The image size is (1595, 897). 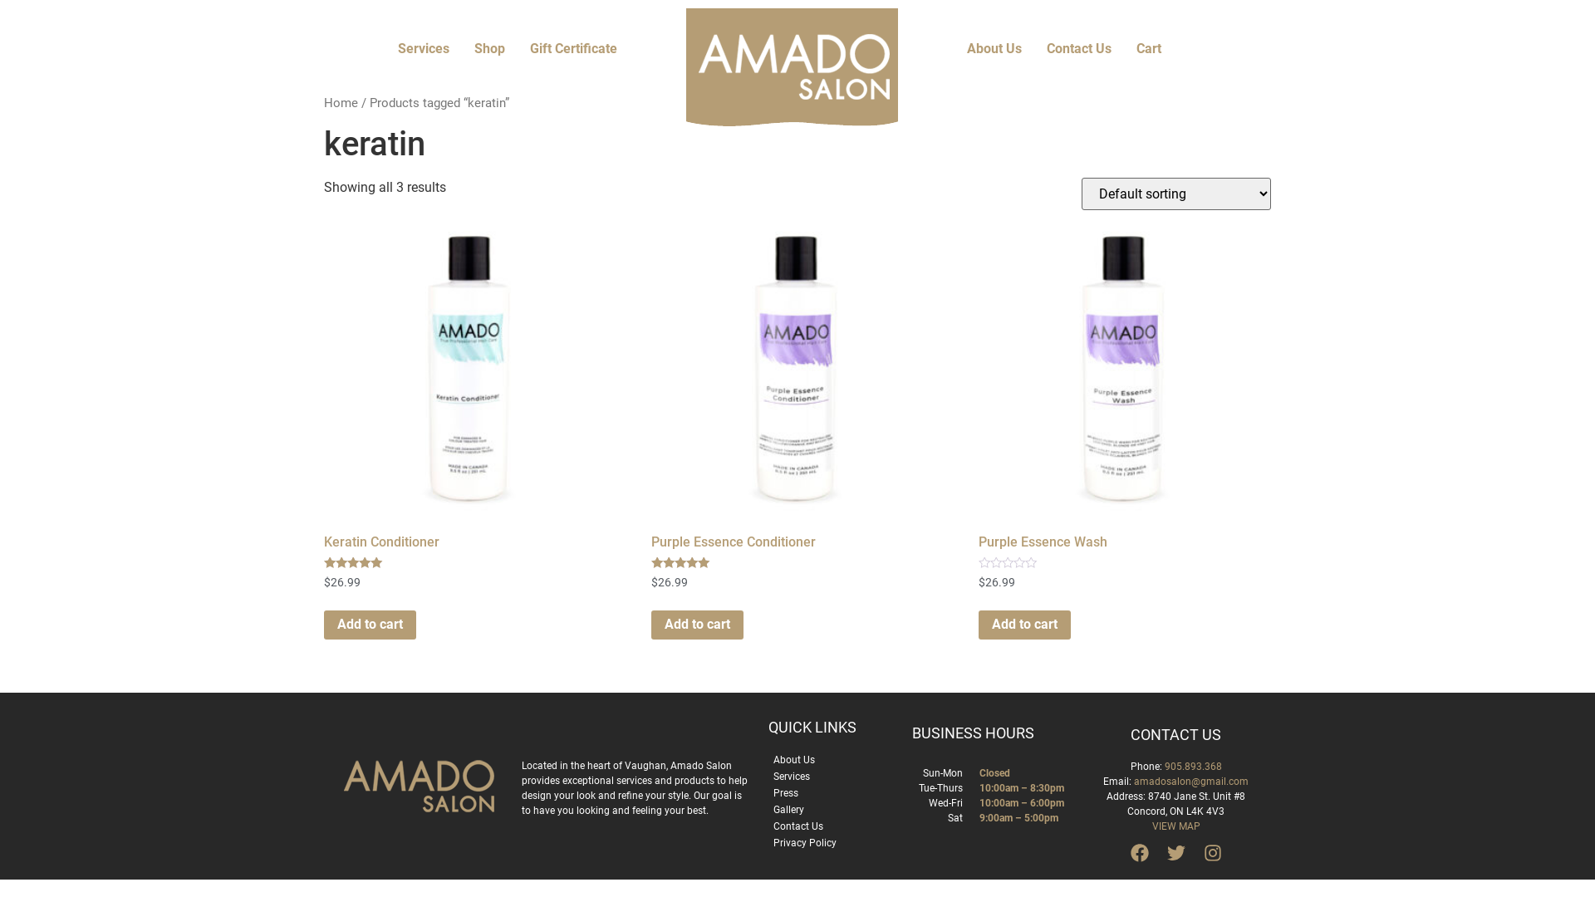 I want to click on About Us, so click(x=794, y=759).